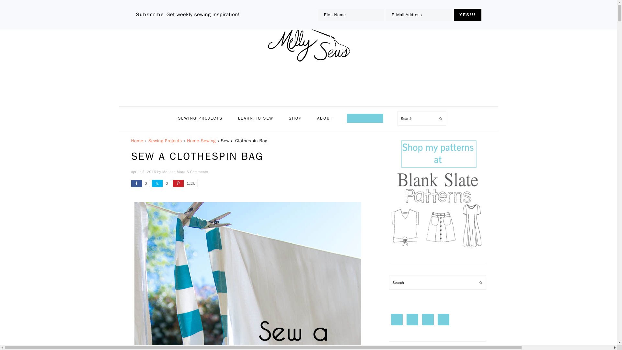 This screenshot has height=350, width=622. What do you see at coordinates (200, 118) in the screenshot?
I see `SEWING PROJECTS` at bounding box center [200, 118].